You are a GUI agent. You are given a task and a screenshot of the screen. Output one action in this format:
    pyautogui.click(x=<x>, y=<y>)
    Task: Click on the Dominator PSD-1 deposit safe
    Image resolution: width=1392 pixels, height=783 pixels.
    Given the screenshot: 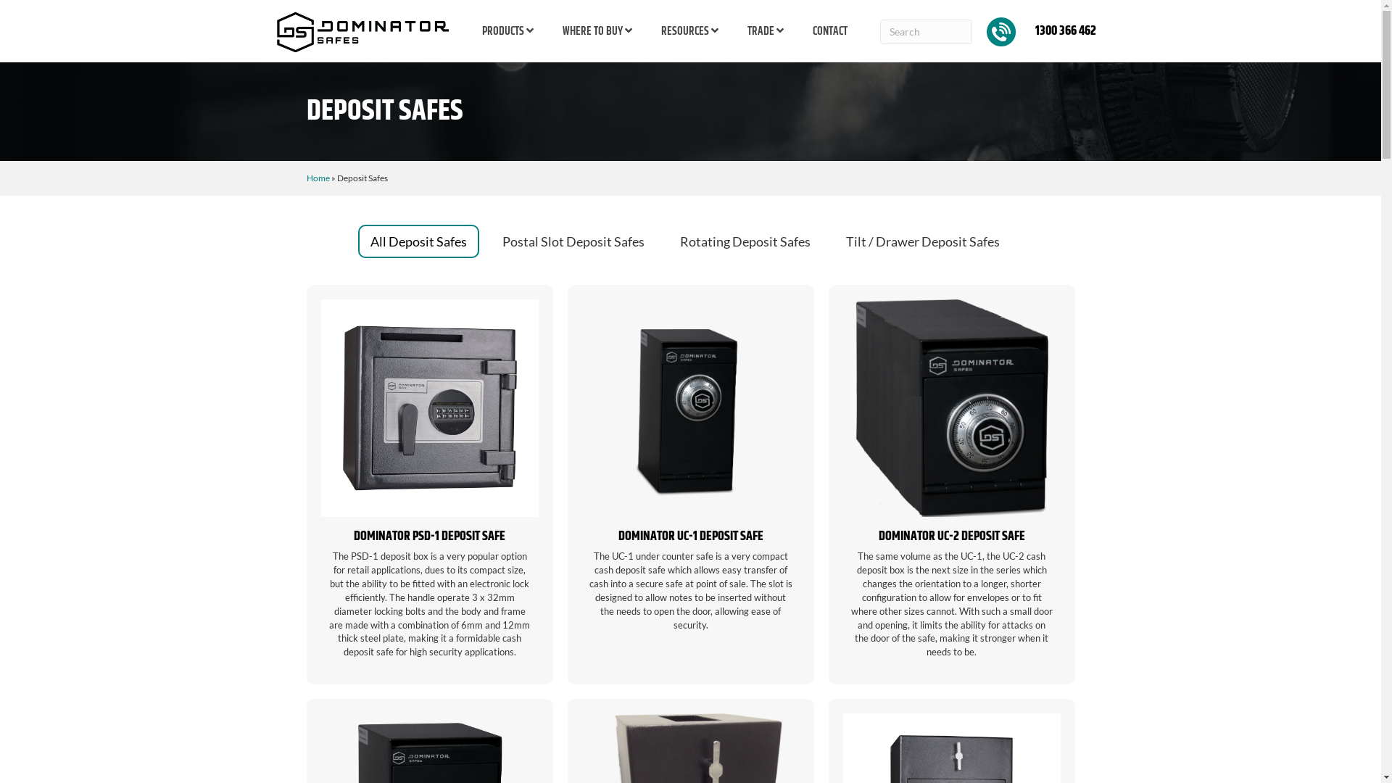 What is the action you would take?
    pyautogui.click(x=429, y=484)
    